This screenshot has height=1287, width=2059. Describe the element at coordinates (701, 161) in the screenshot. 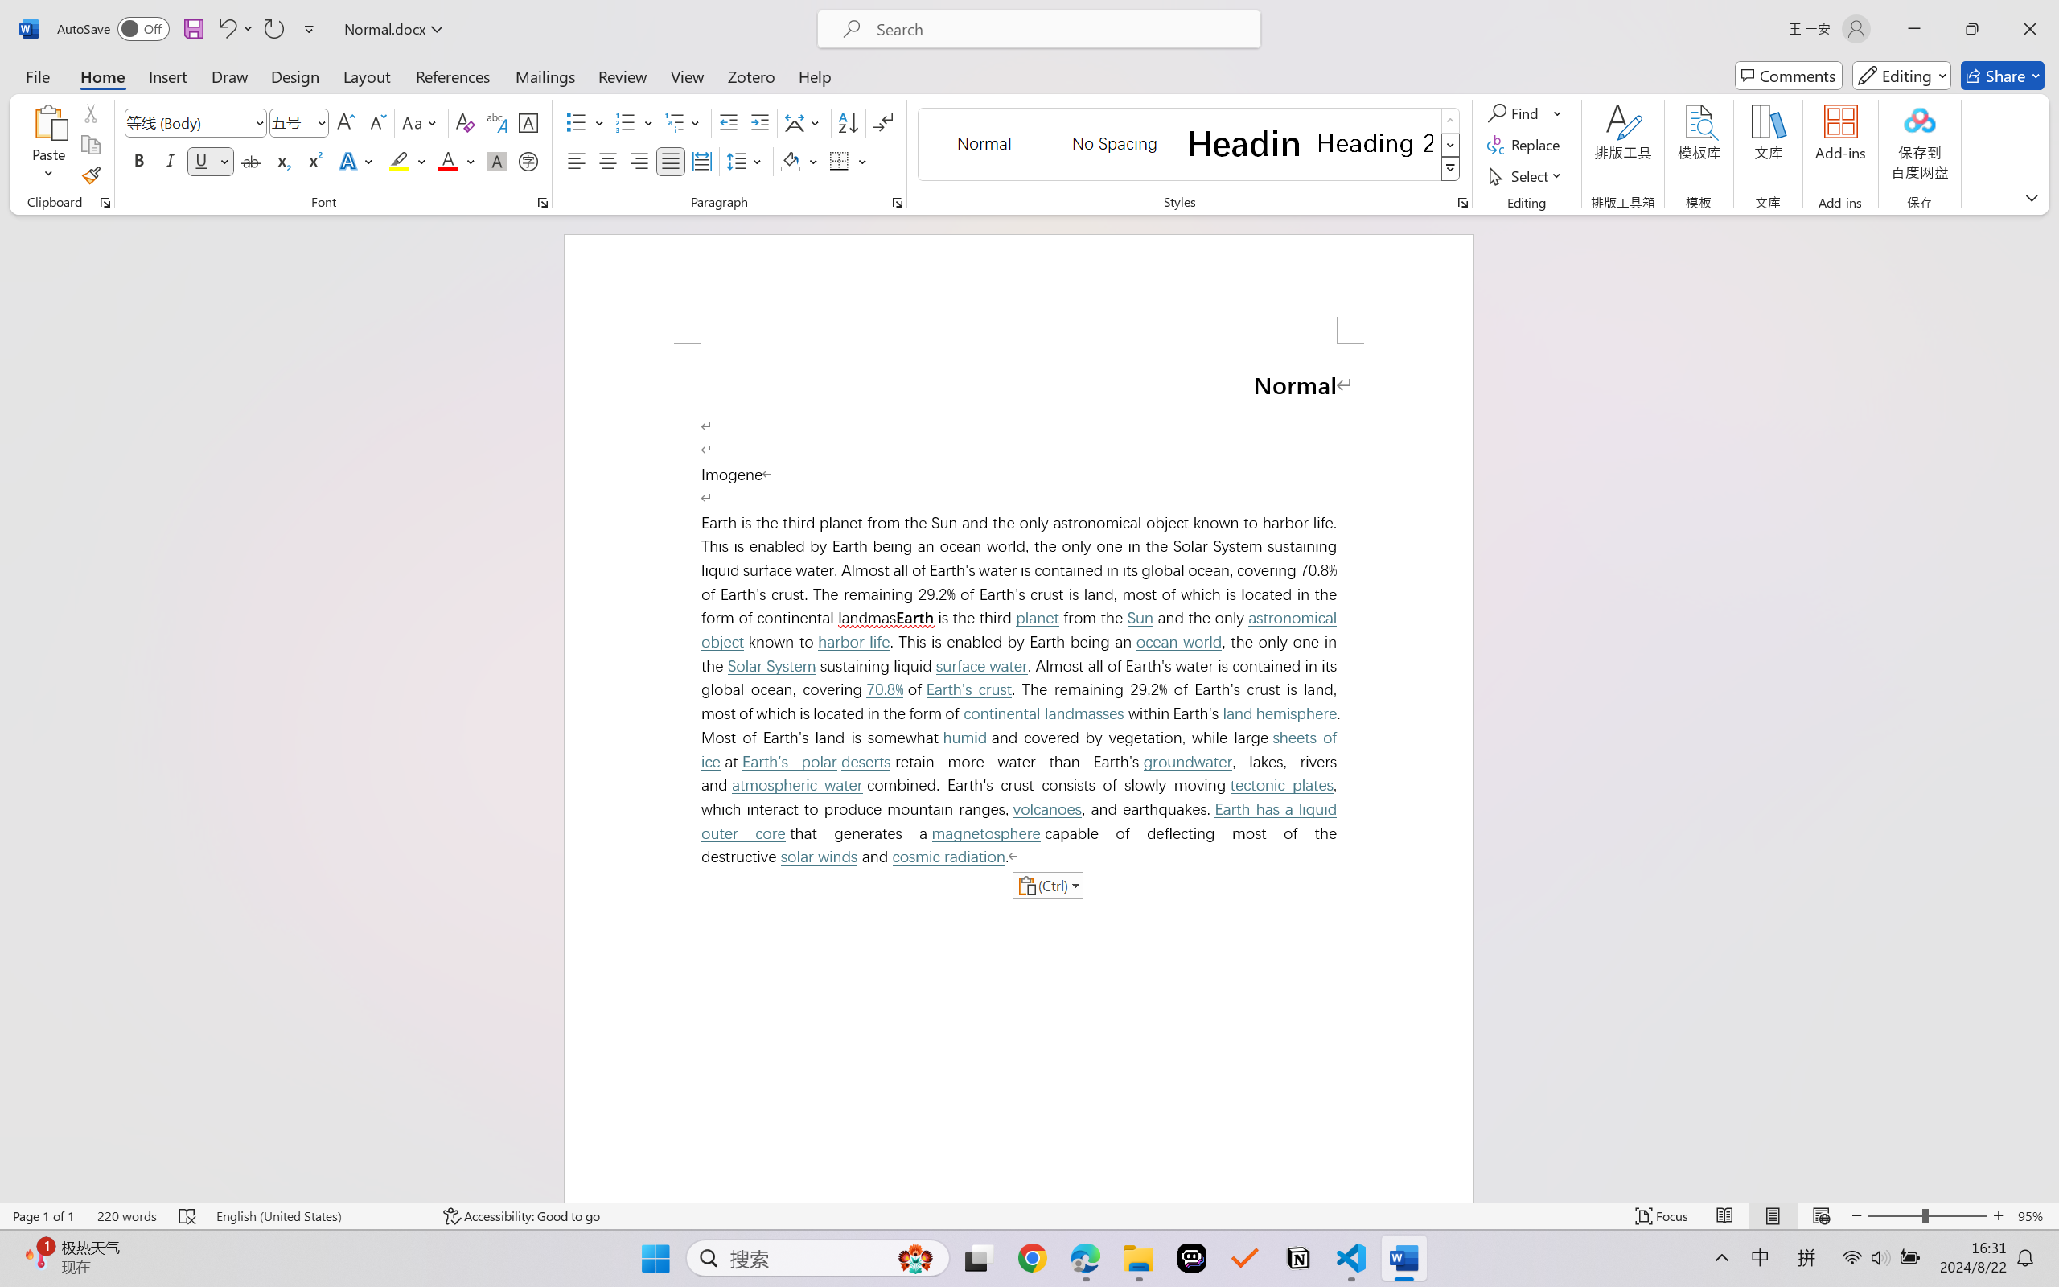

I see `Distributed` at that location.